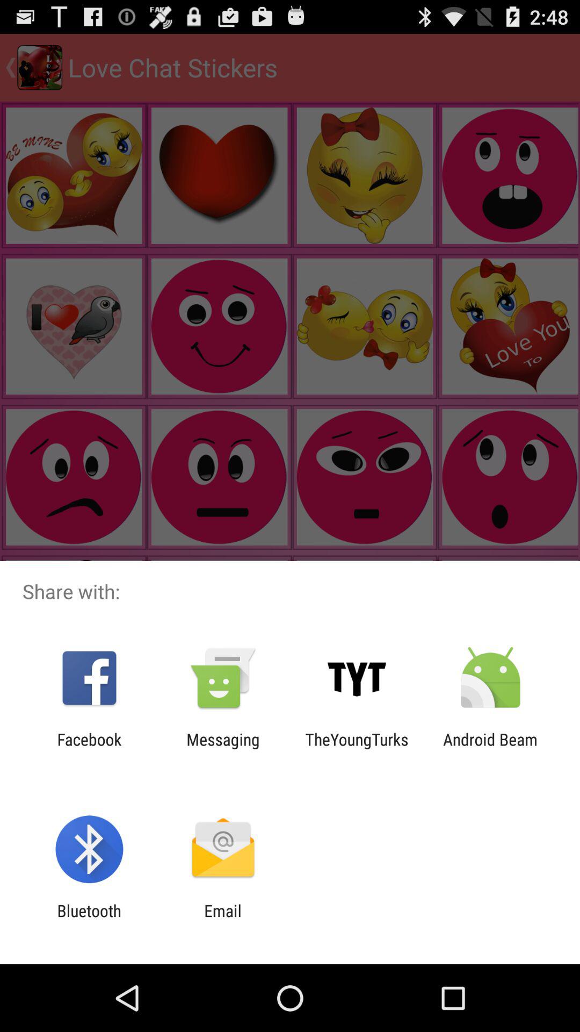  I want to click on turn off the item to the left of theyoungturks icon, so click(223, 749).